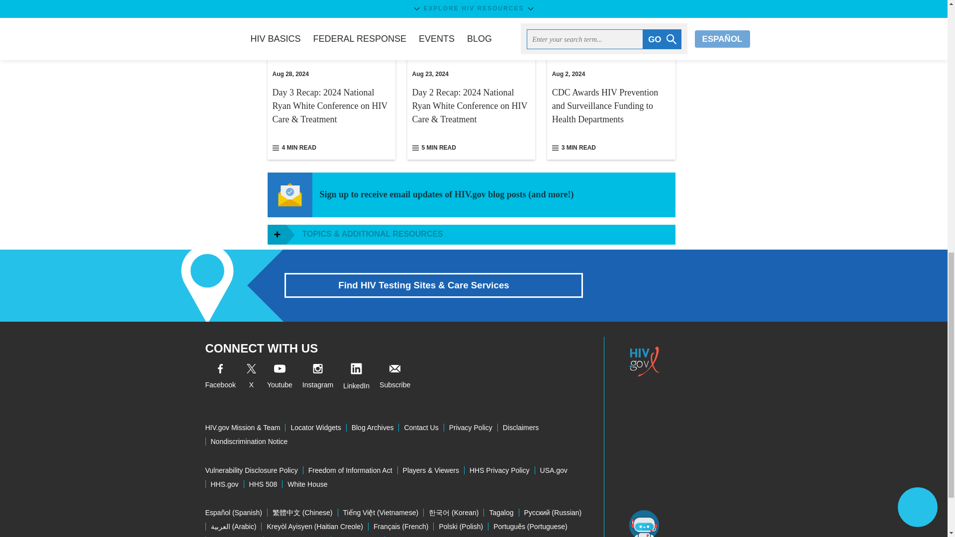 Image resolution: width=955 pixels, height=537 pixels. Describe the element at coordinates (220, 378) in the screenshot. I see `Visit HIV.gov on Facebook` at that location.